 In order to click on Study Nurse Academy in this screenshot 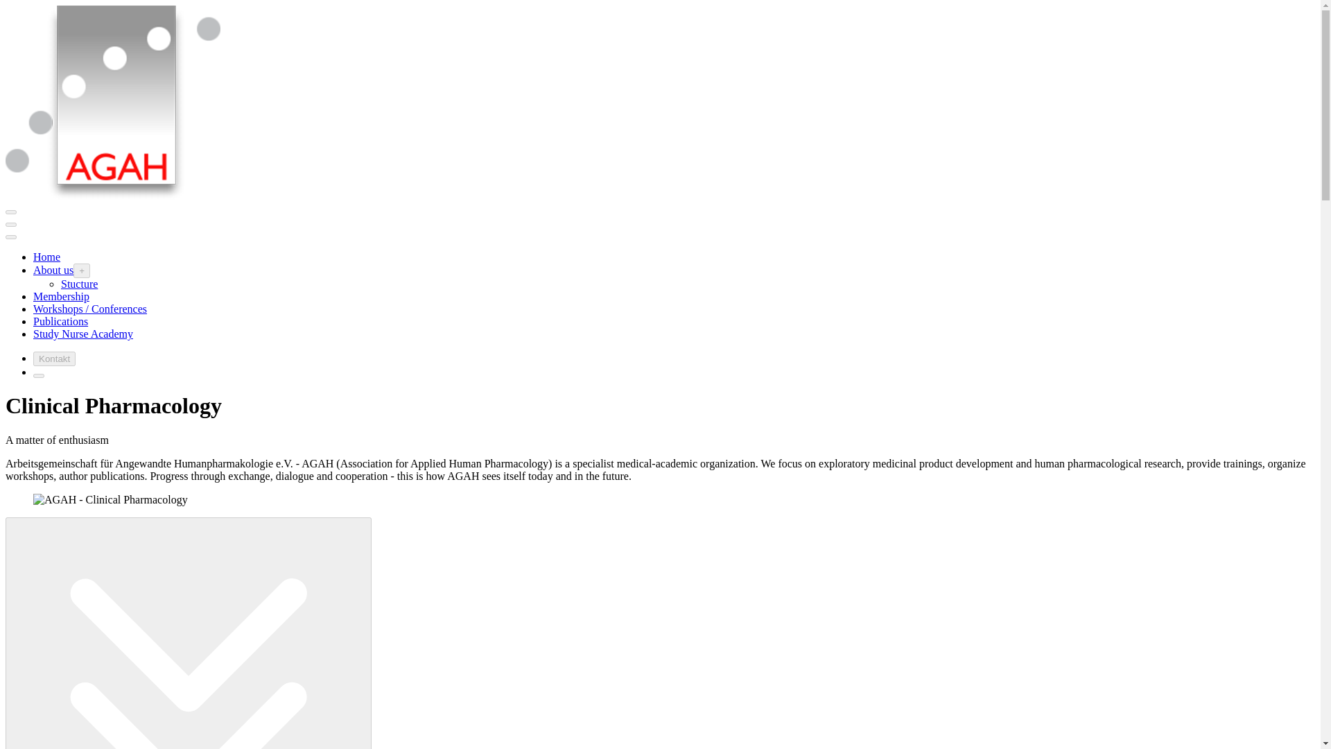, I will do `click(83, 334)`.